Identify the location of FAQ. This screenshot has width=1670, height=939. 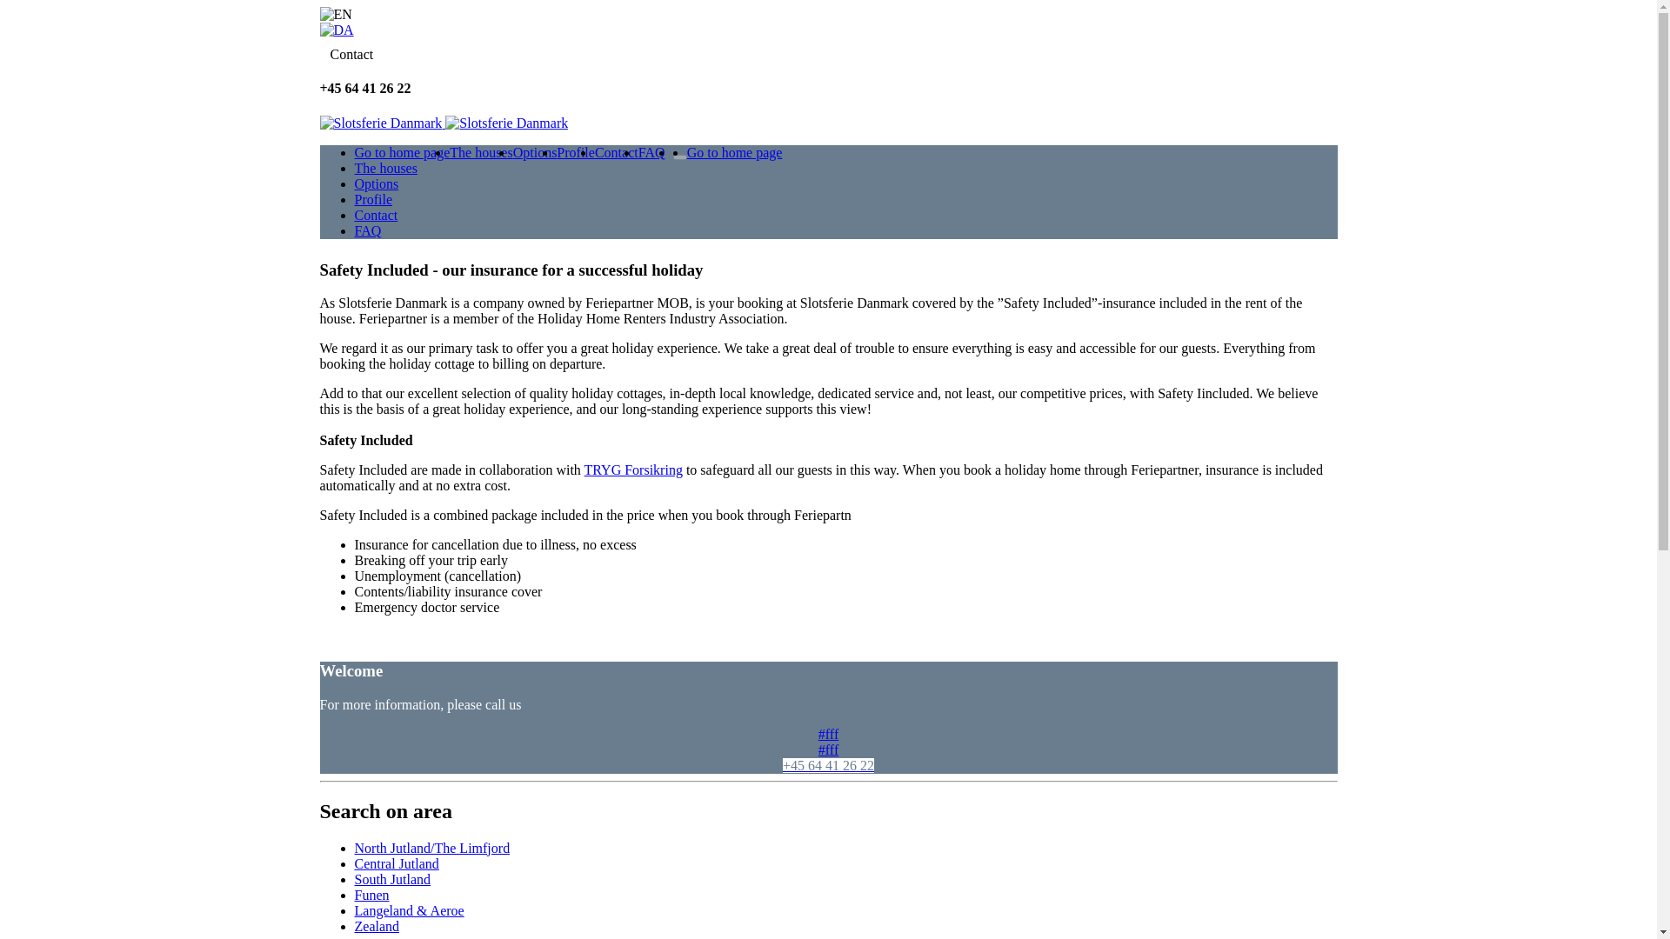
(651, 152).